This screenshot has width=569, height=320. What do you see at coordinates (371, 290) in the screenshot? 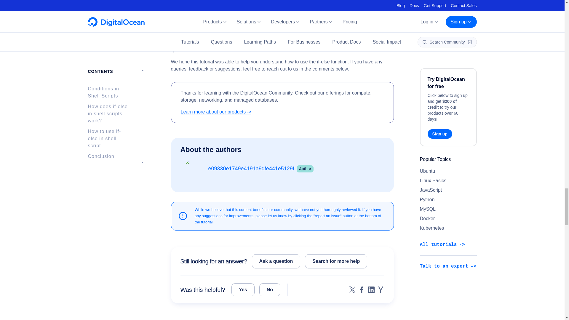
I see `Share to LinkedIn` at bounding box center [371, 290].